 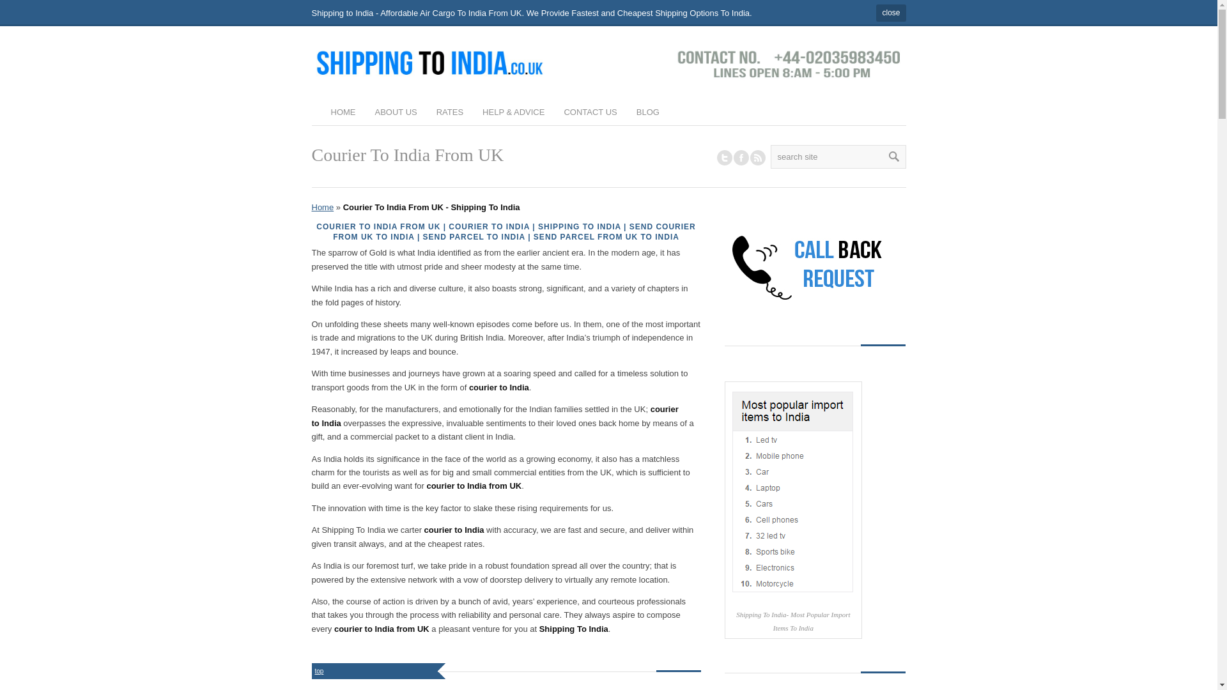 I want to click on ABOUT US, so click(x=395, y=113).